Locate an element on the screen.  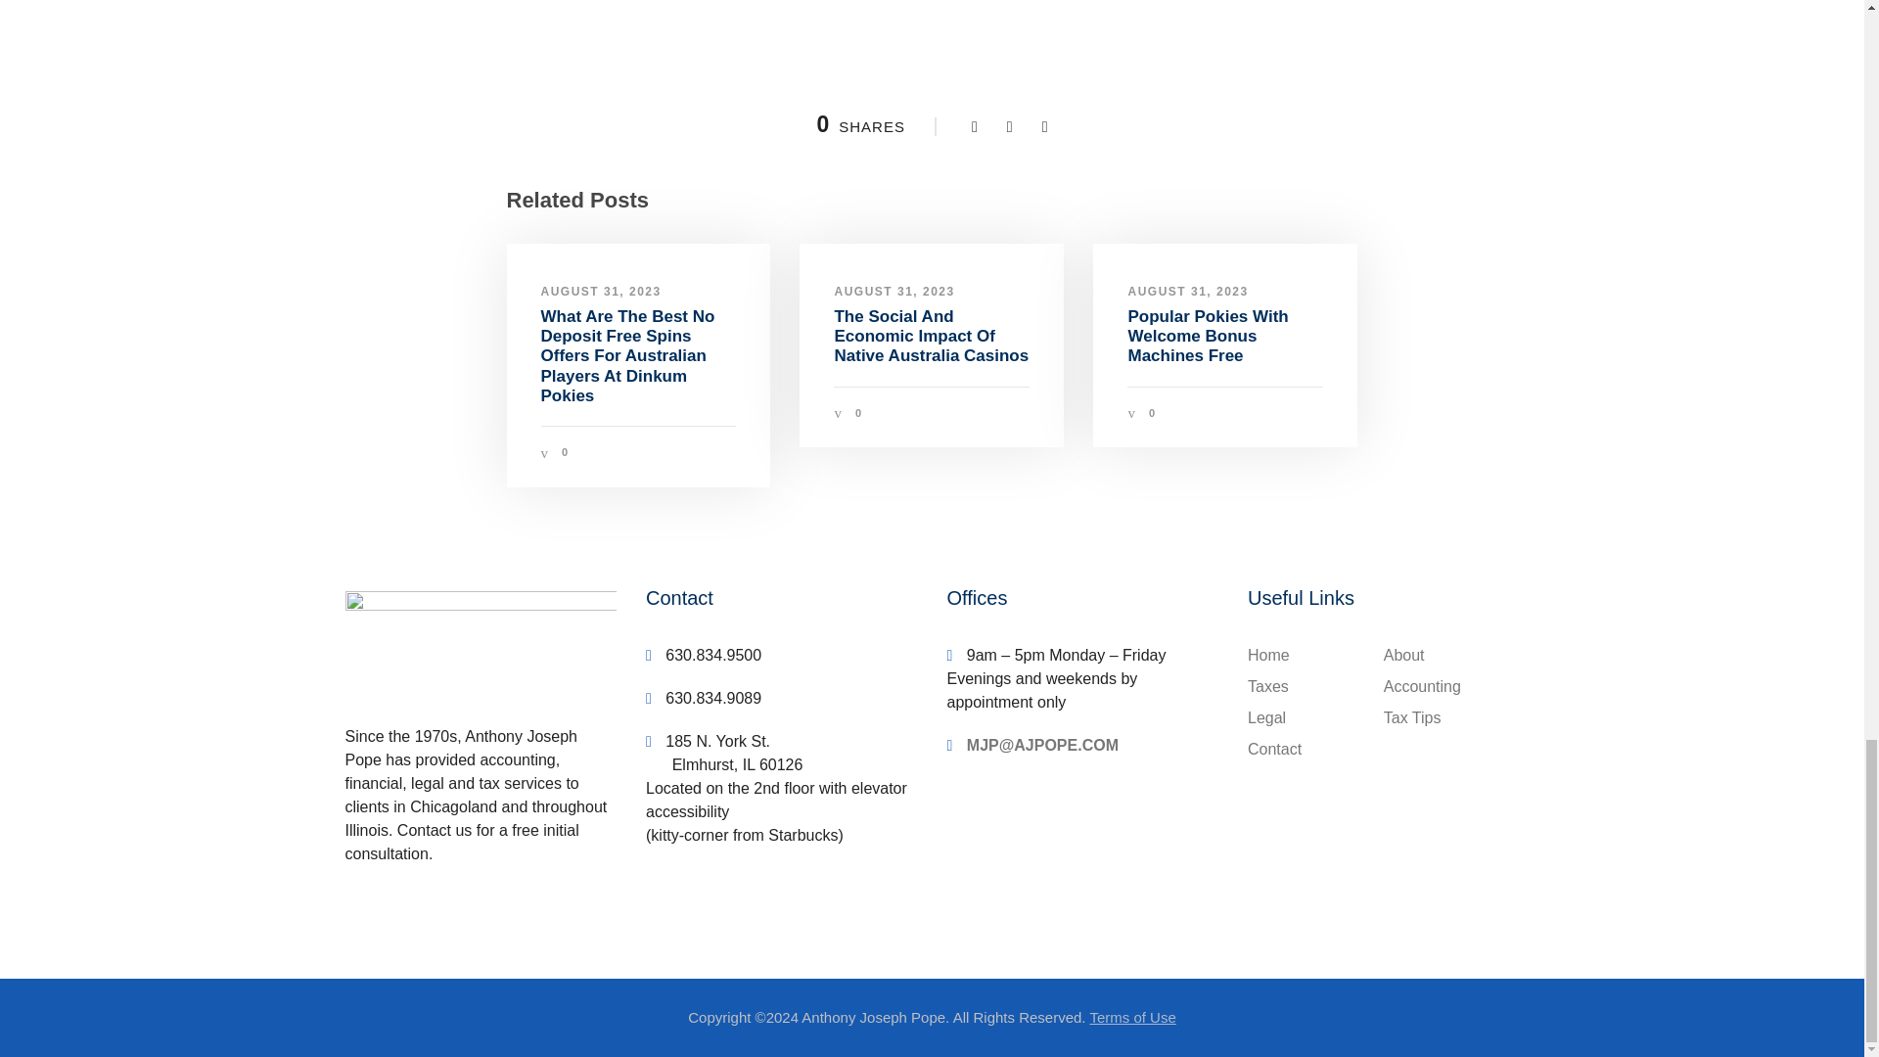
The Social And Economic Impact Of Native Australia Casinos is located at coordinates (931, 337).